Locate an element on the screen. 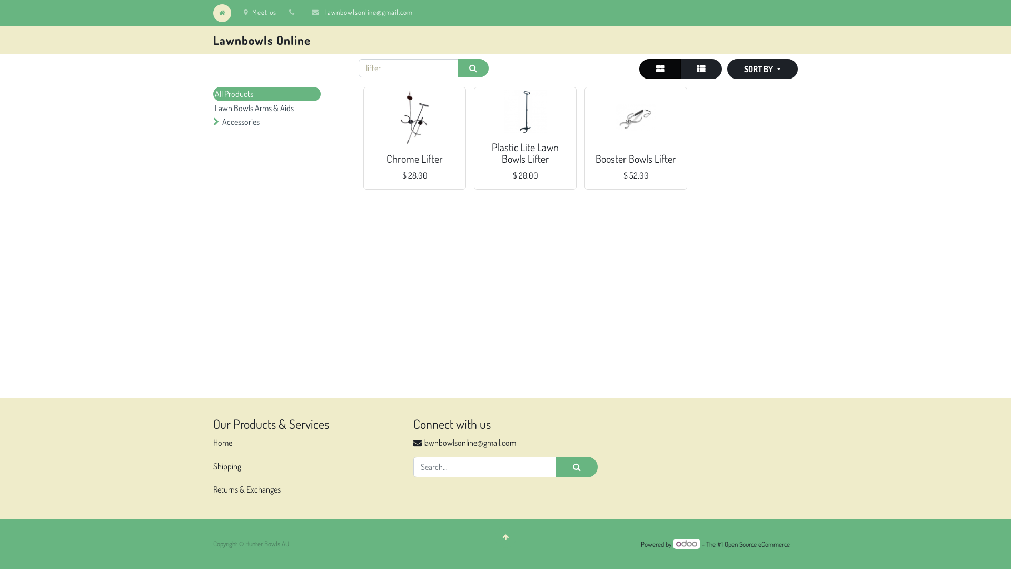 The width and height of the screenshot is (1011, 569). Plastic Lite Lawn Bowls Lifter is located at coordinates (526, 153).